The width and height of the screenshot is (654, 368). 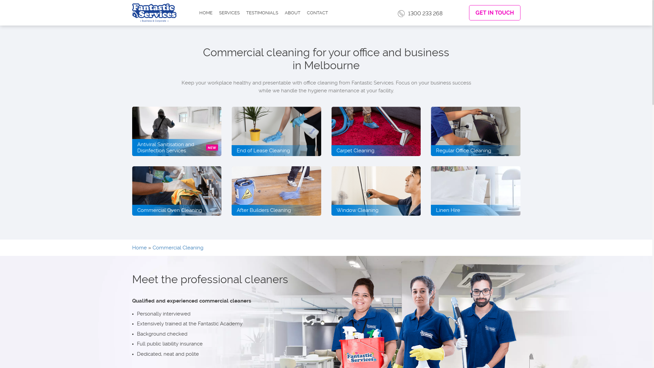 What do you see at coordinates (495, 13) in the screenshot?
I see `GET IN TOUCH` at bounding box center [495, 13].